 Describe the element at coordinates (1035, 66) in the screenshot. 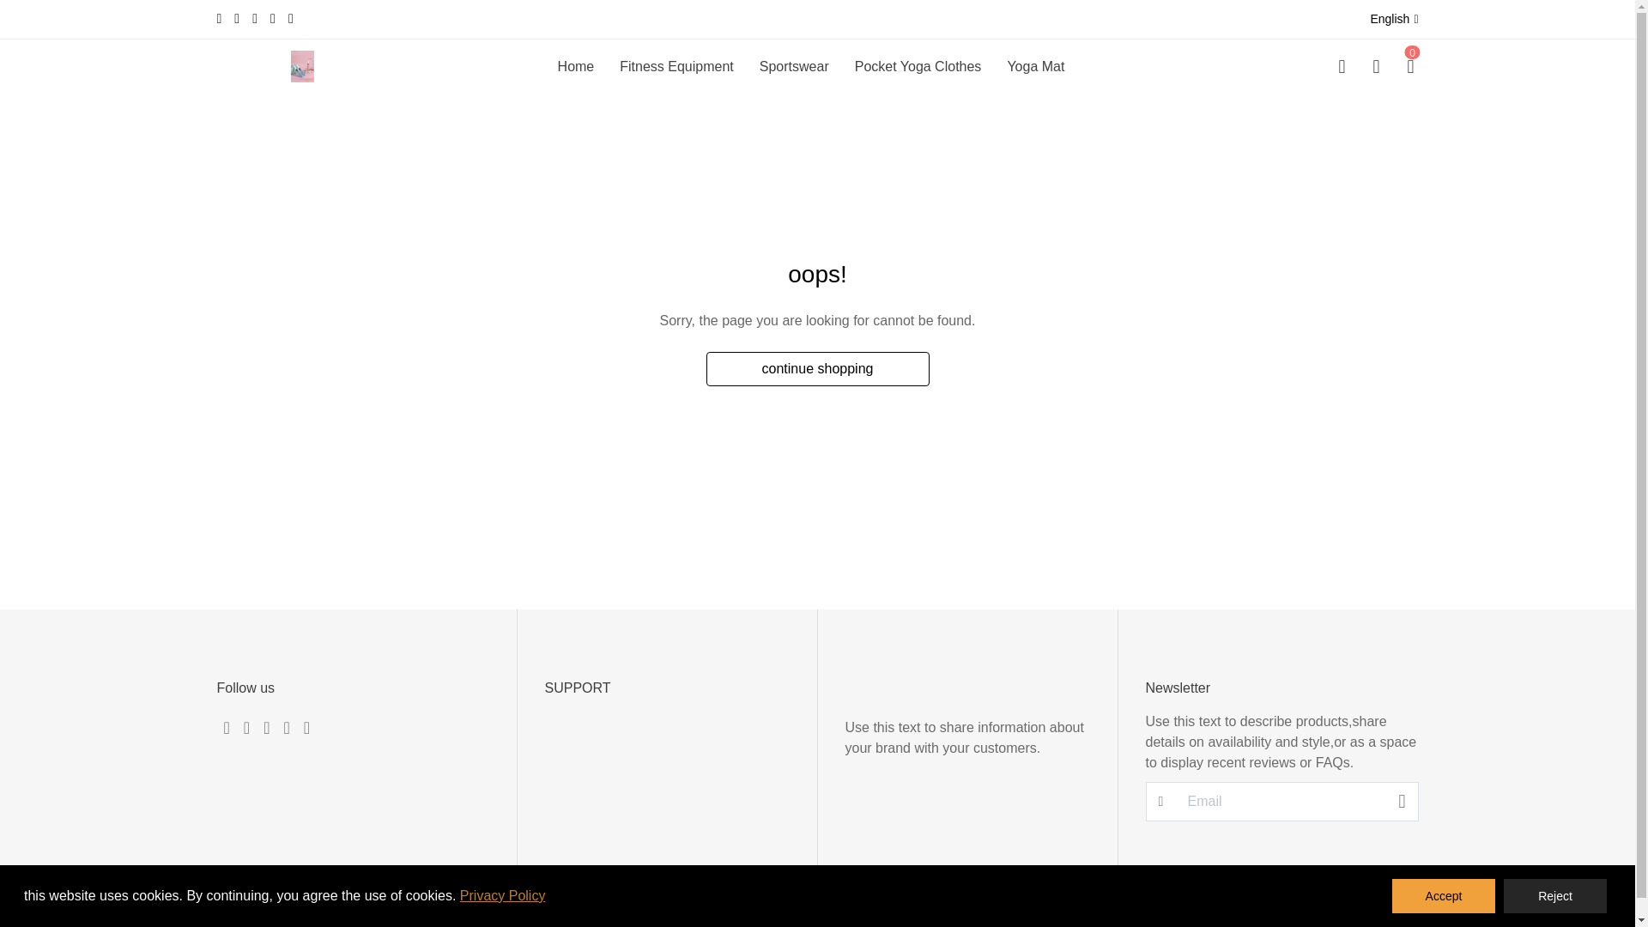

I see `Yoga Mat` at that location.